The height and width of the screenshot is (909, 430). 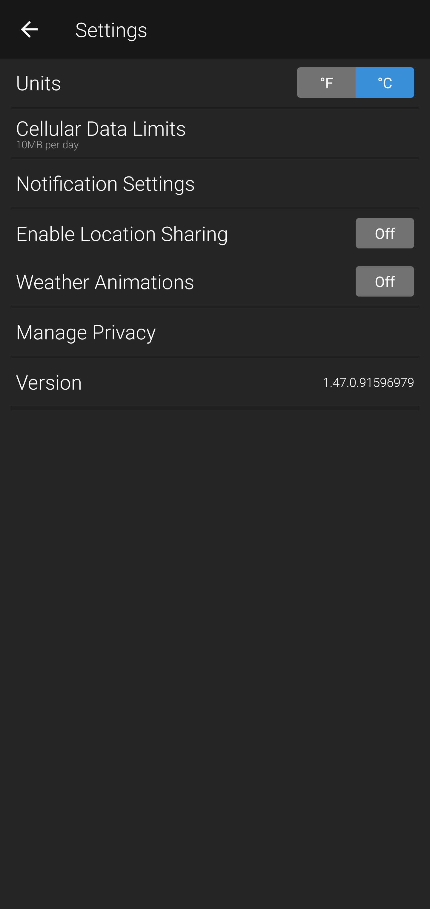 What do you see at coordinates (215, 133) in the screenshot?
I see `Cellular Data Limits 10MB per day` at bounding box center [215, 133].